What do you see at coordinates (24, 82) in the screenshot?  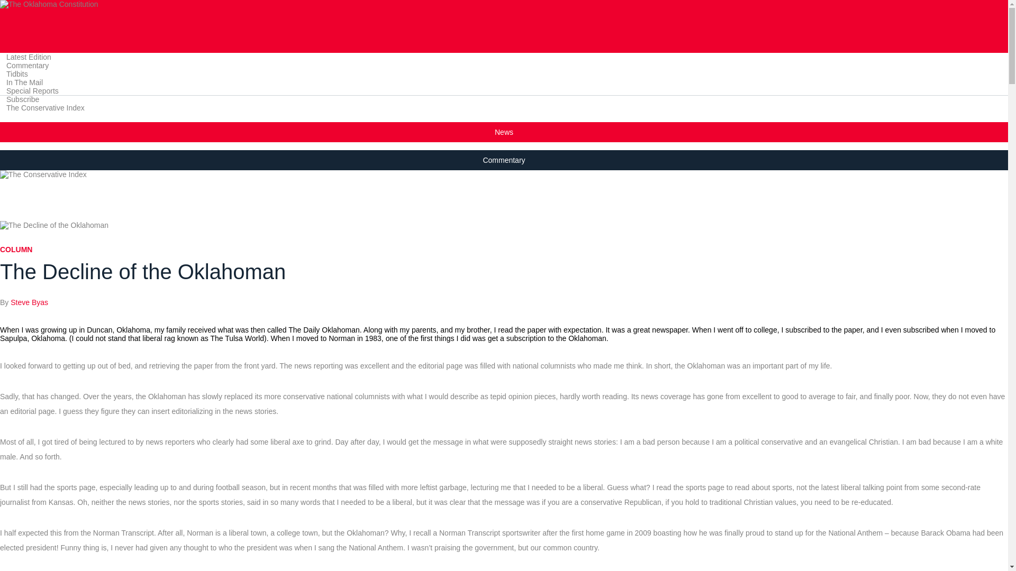 I see `In The Mail` at bounding box center [24, 82].